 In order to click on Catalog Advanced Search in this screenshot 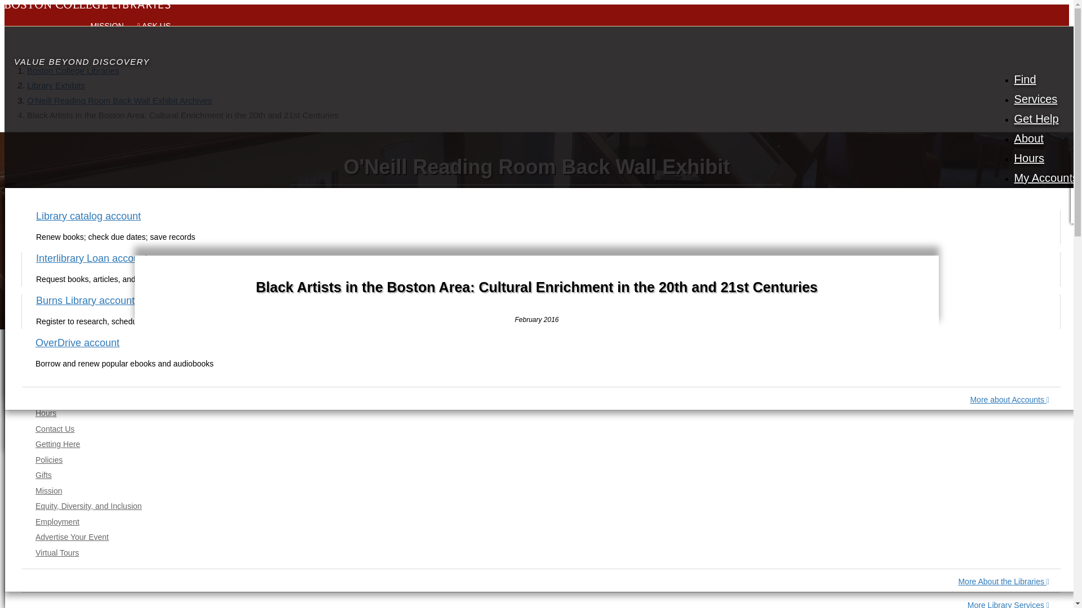, I will do `click(540, 428)`.